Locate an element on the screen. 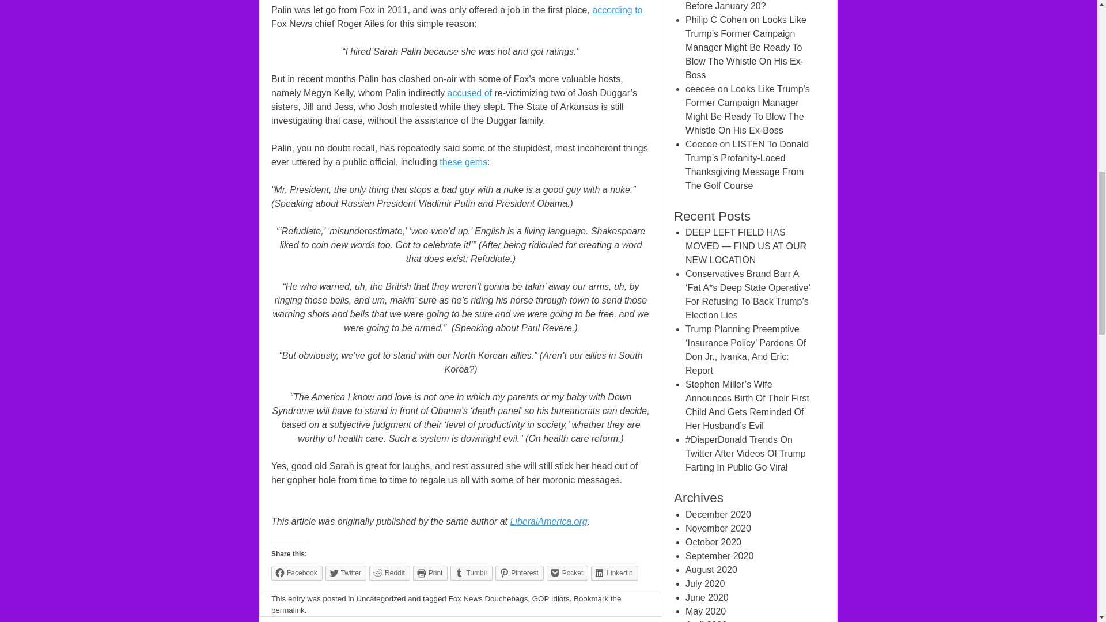 The width and height of the screenshot is (1106, 622). these gems is located at coordinates (463, 162).